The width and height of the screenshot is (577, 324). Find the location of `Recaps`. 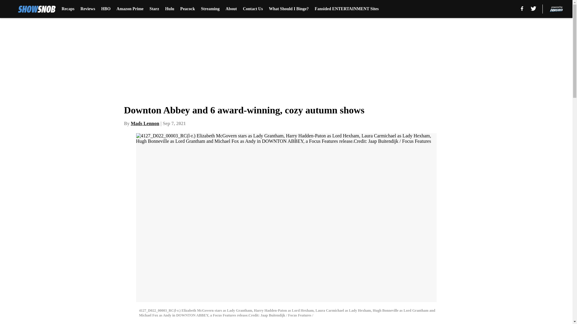

Recaps is located at coordinates (68, 9).